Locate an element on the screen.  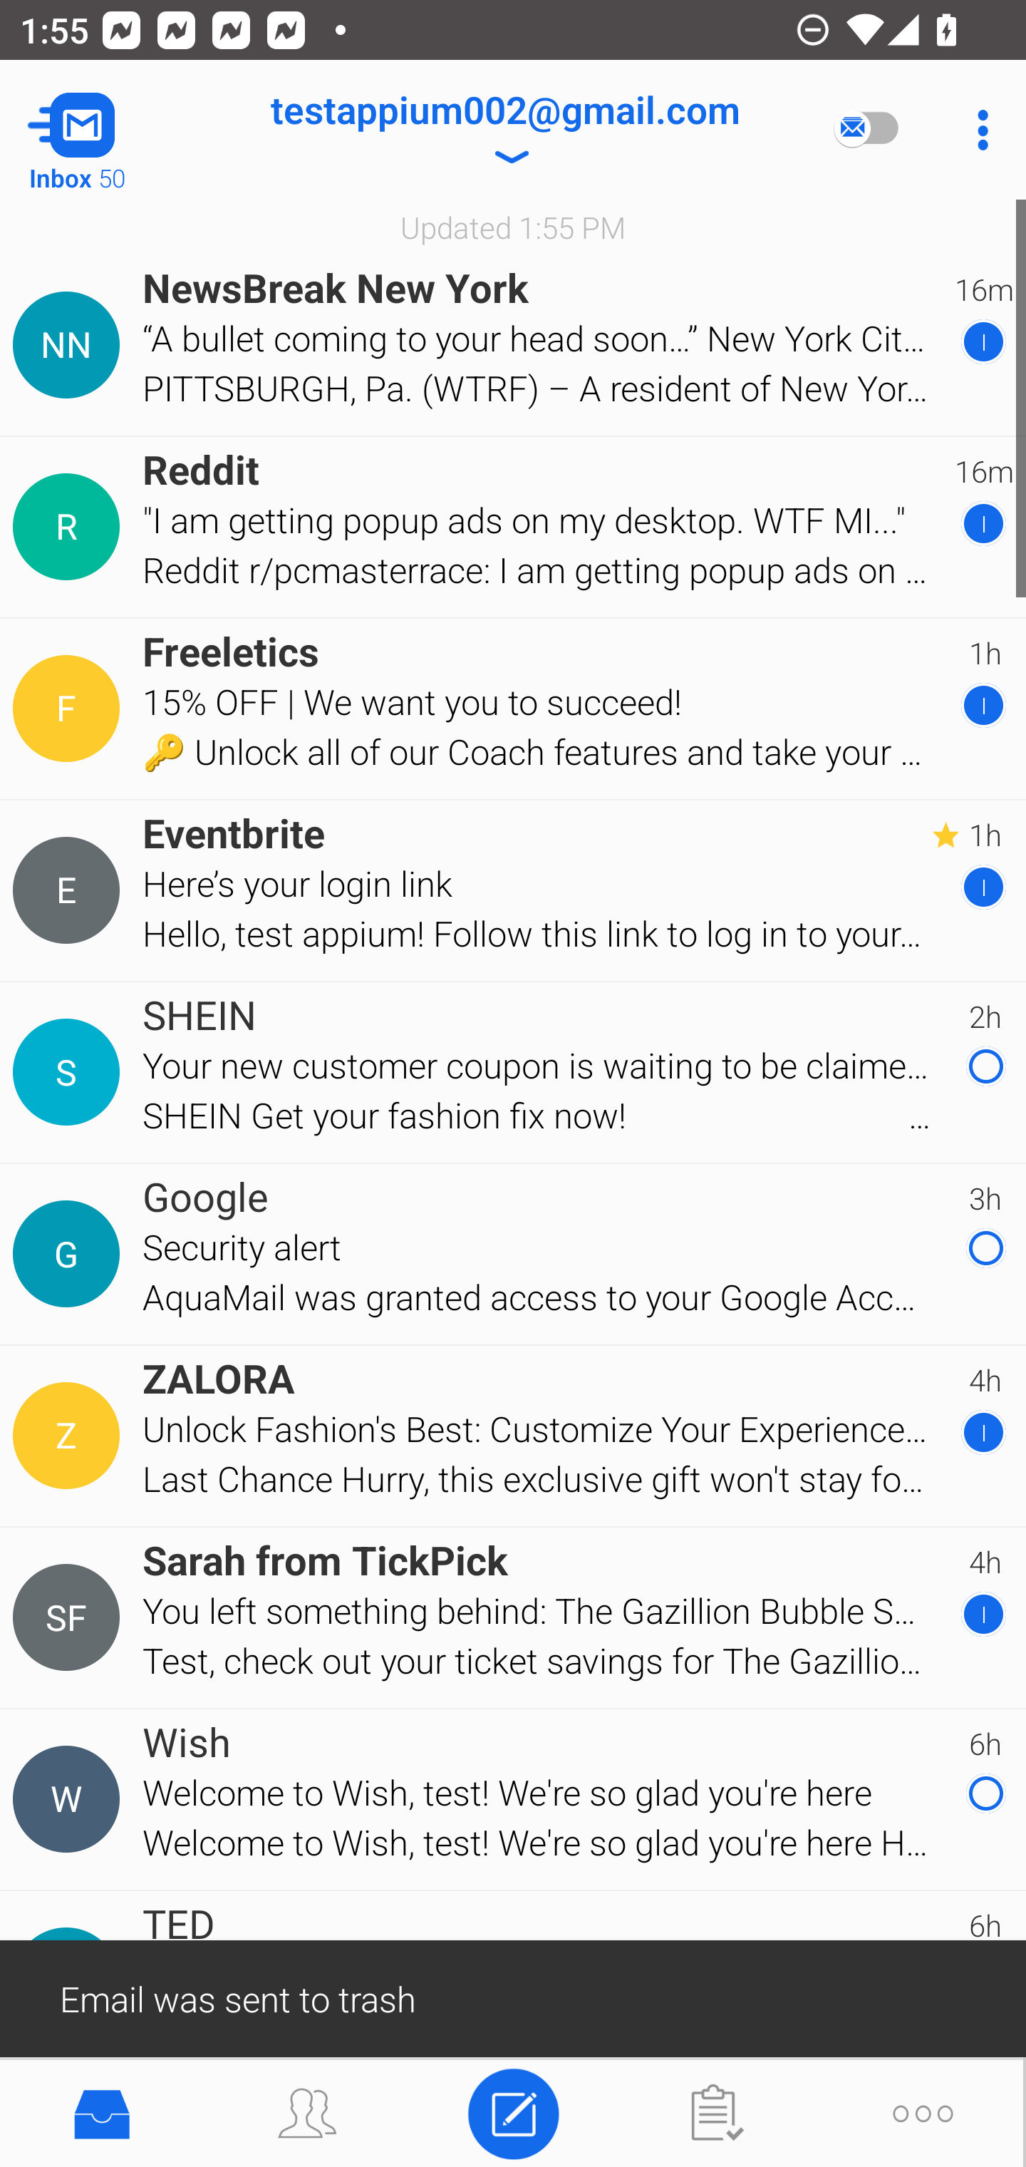
More Options is located at coordinates (976, 130).